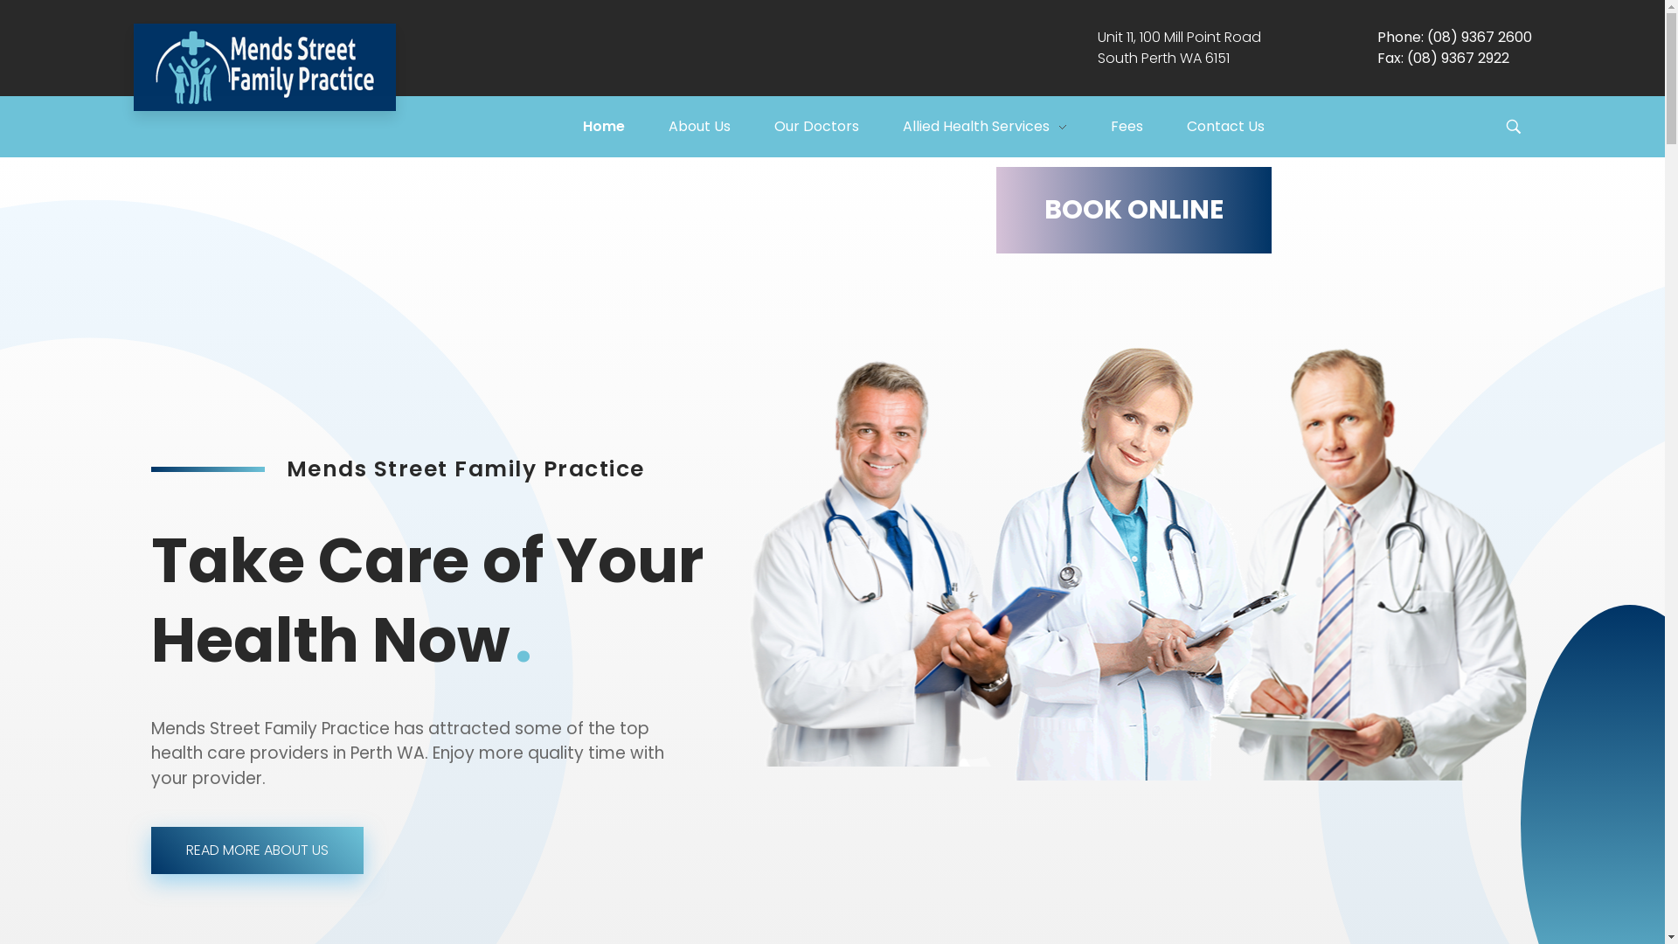  What do you see at coordinates (1133, 210) in the screenshot?
I see `BOOK ONLINE` at bounding box center [1133, 210].